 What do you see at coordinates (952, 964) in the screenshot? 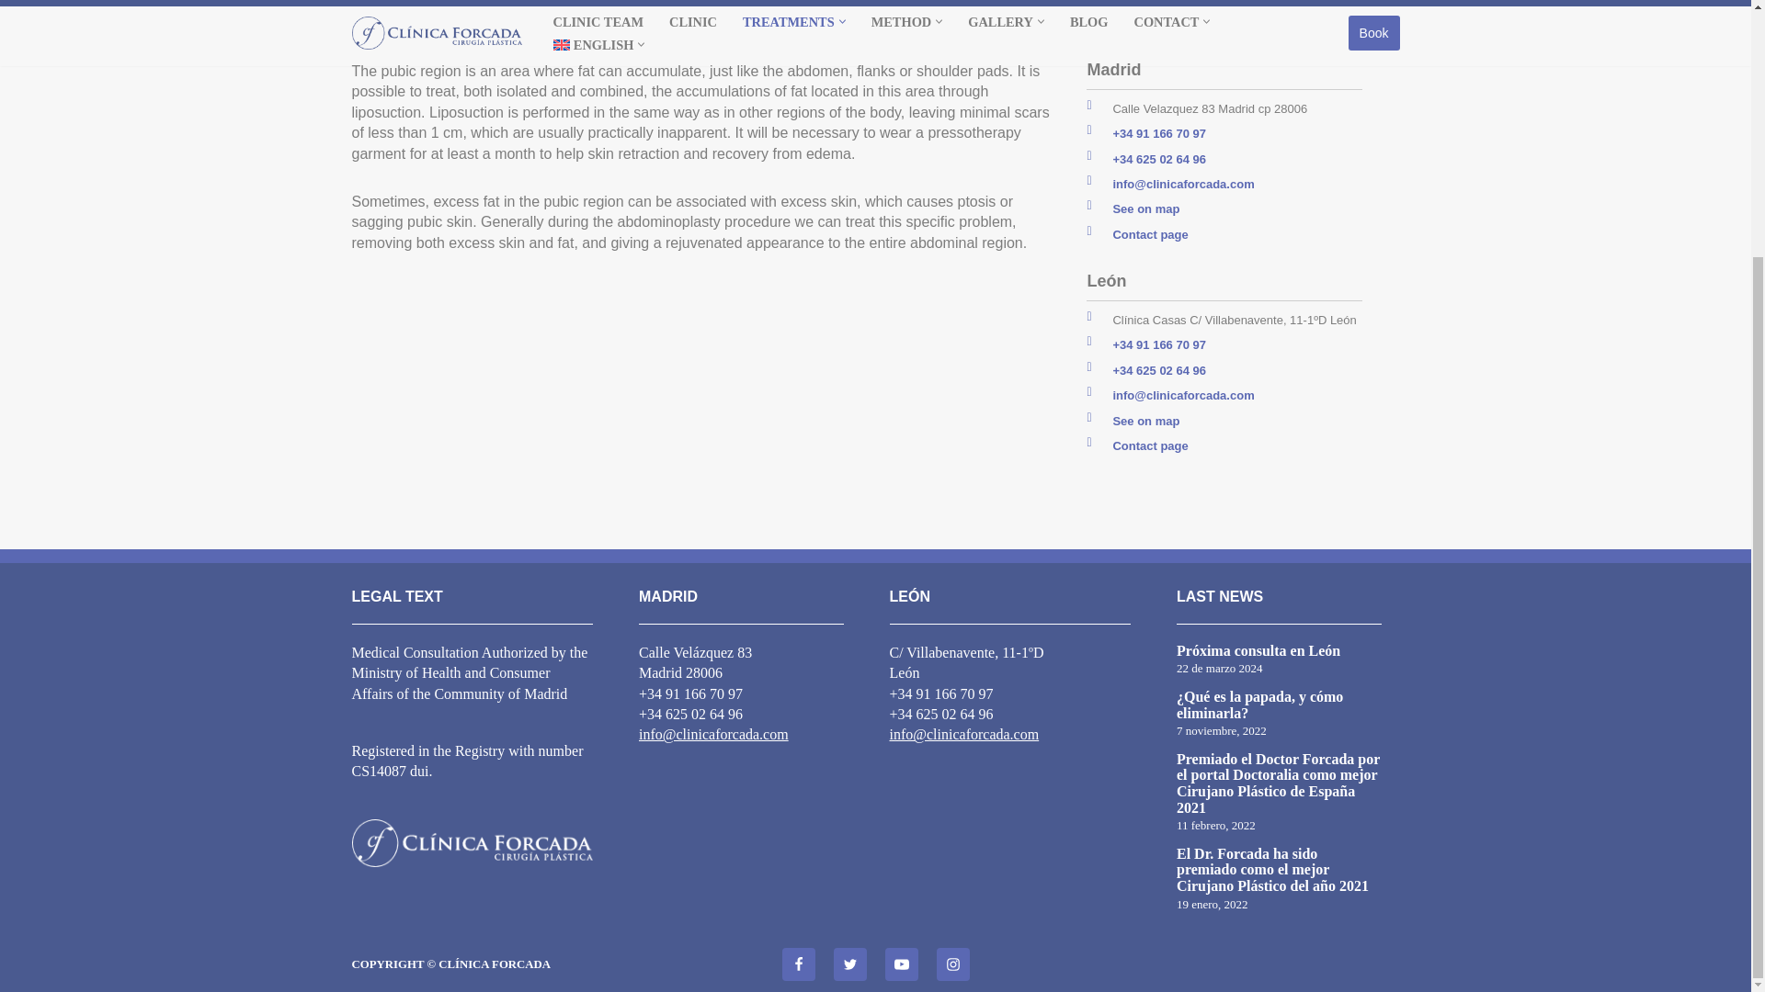
I see `Instagram` at bounding box center [952, 964].